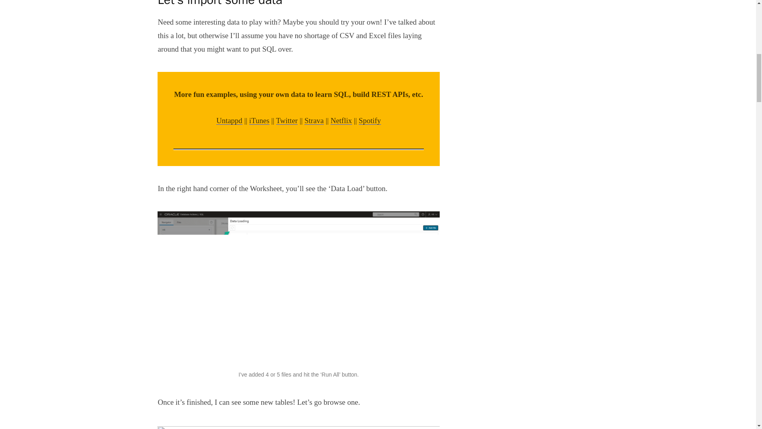  Describe the element at coordinates (259, 120) in the screenshot. I see `iTunes` at that location.